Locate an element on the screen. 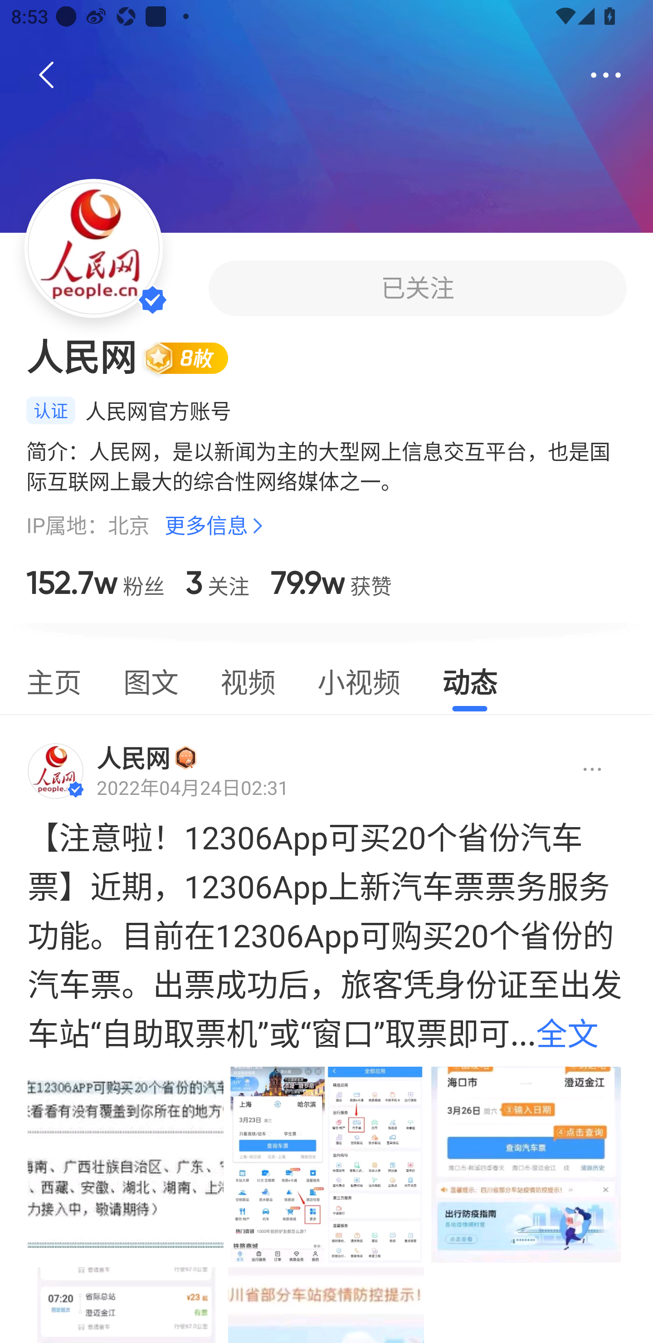 The width and height of the screenshot is (653, 1343). 主页 is located at coordinates (54, 680).